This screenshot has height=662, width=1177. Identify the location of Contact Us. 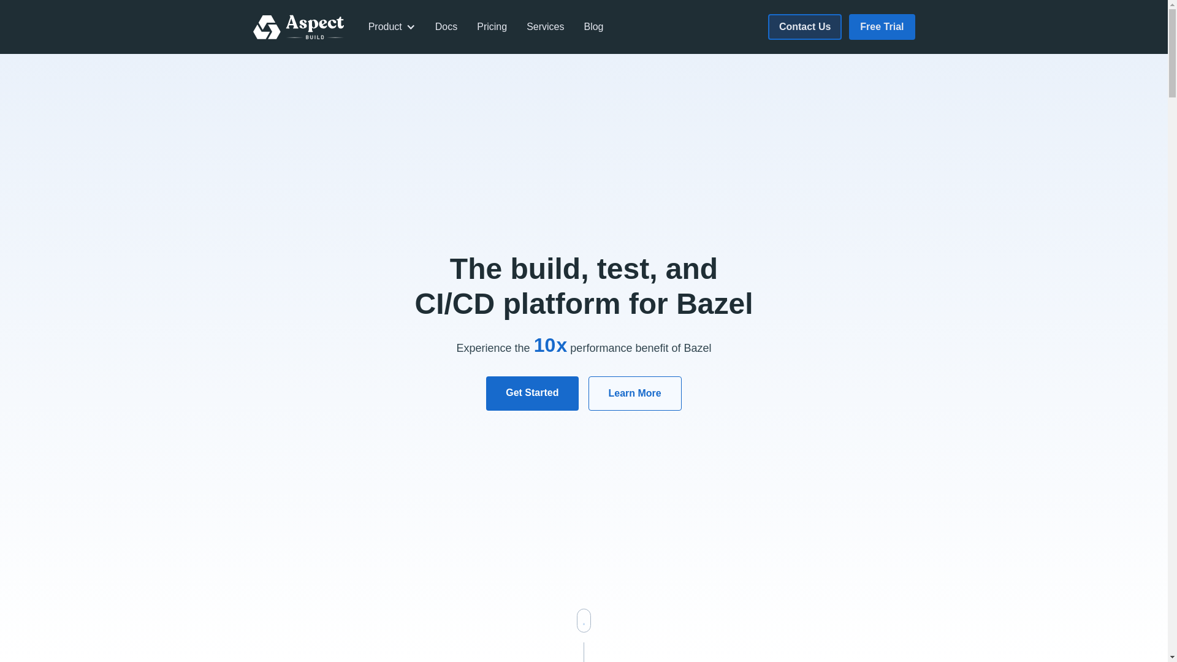
(805, 27).